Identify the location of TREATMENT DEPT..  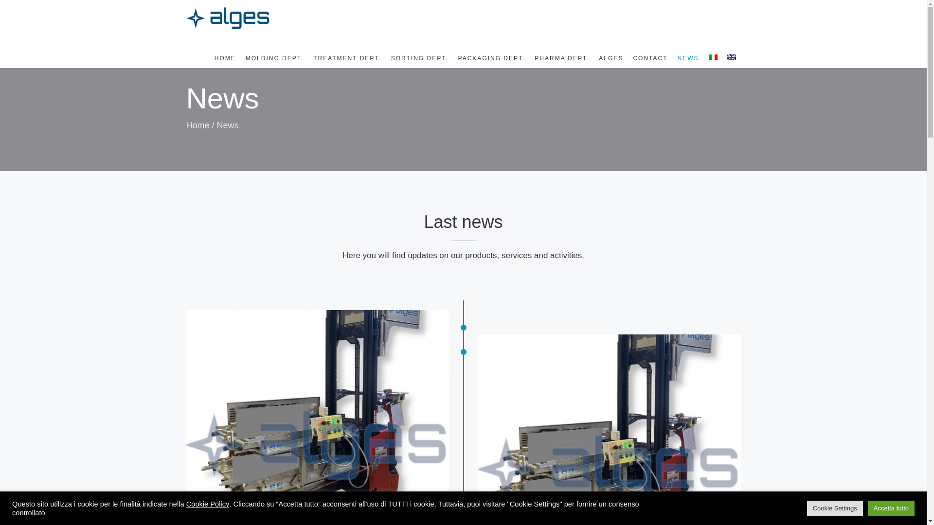
(347, 58).